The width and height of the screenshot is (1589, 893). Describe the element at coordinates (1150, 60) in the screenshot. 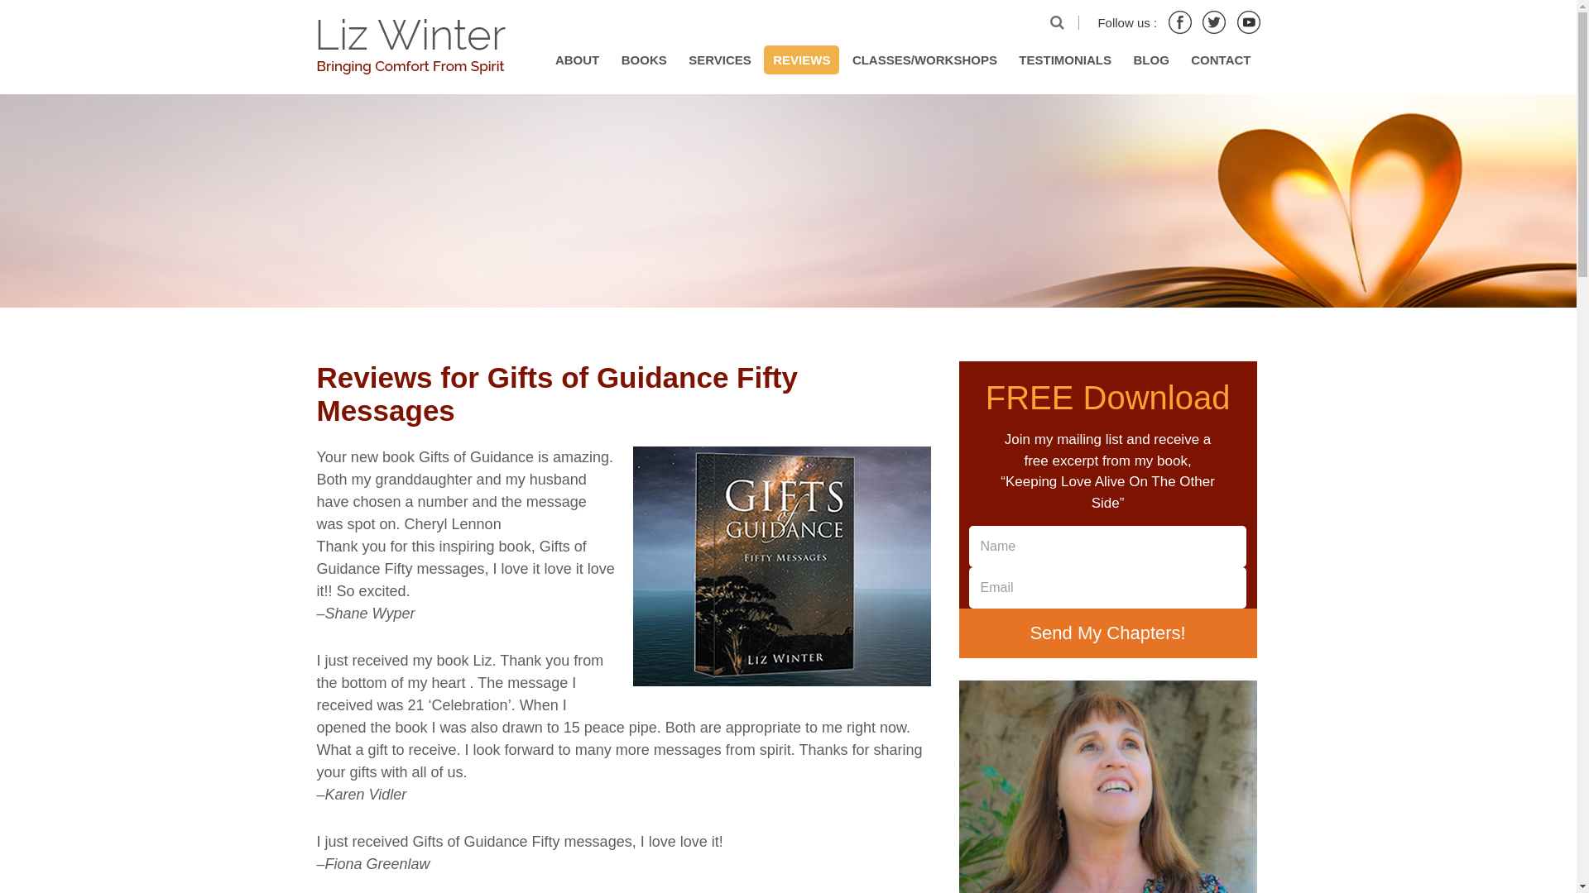

I see `BLOG` at that location.